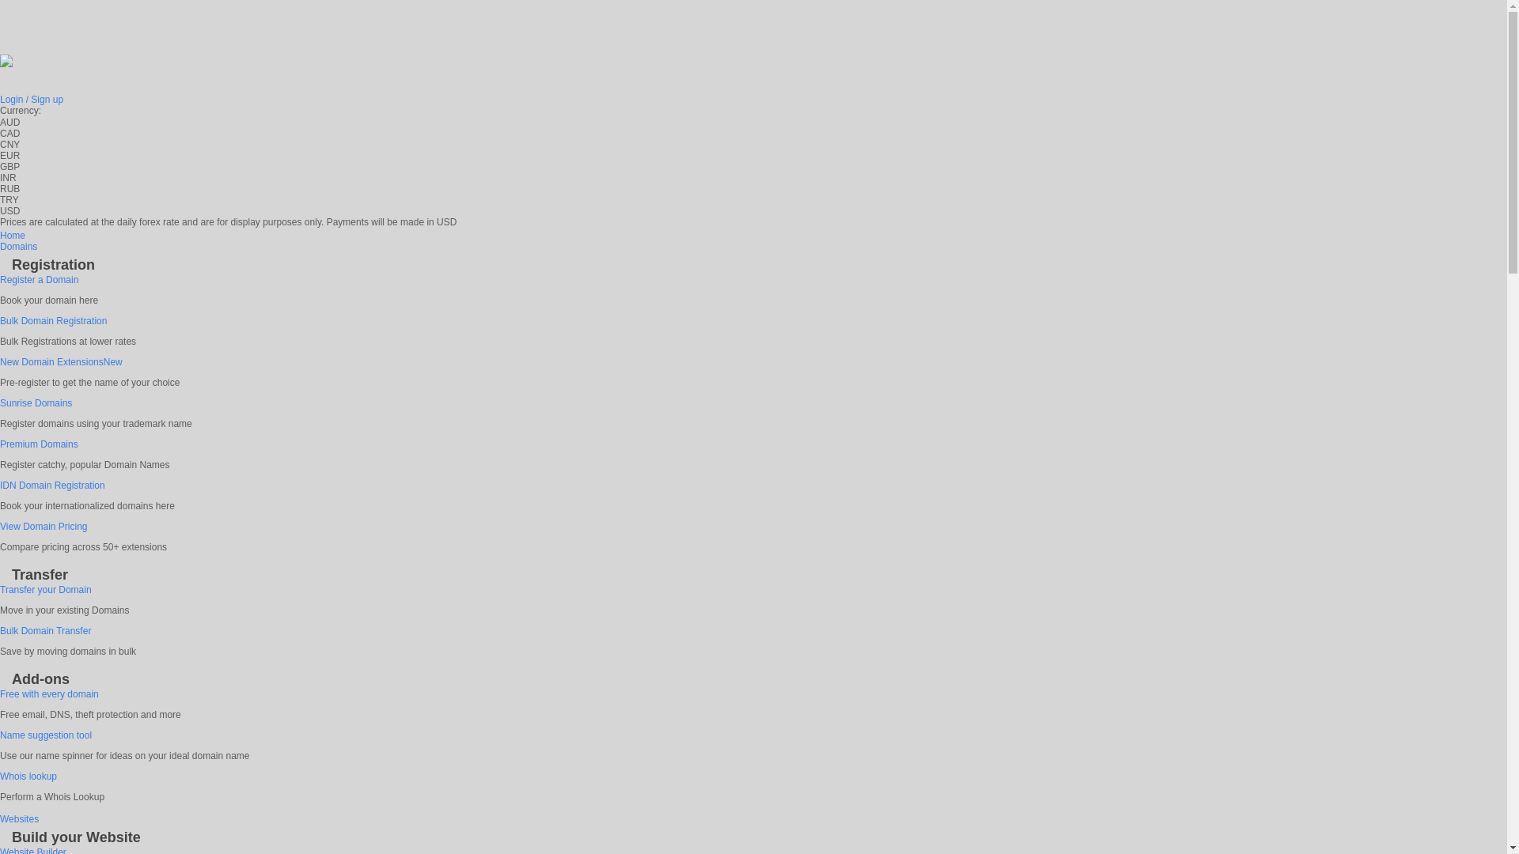 This screenshot has height=854, width=1519. I want to click on Whois lookup, so click(28, 777).